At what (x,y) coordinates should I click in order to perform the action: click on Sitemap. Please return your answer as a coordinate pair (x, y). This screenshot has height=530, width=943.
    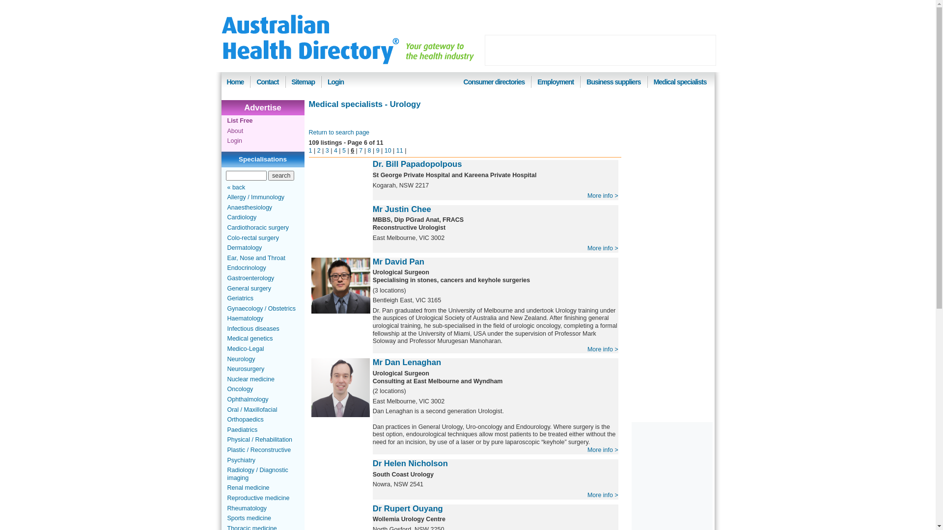
    Looking at the image, I should click on (304, 82).